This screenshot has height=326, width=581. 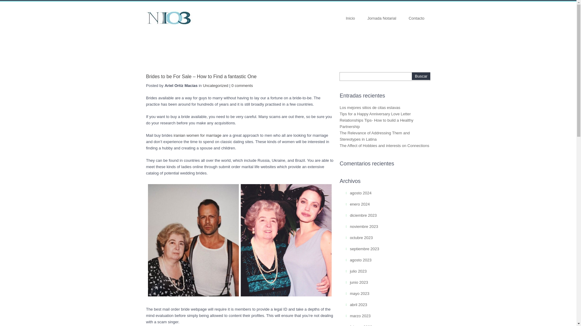 What do you see at coordinates (363, 216) in the screenshot?
I see `diciembre 2023` at bounding box center [363, 216].